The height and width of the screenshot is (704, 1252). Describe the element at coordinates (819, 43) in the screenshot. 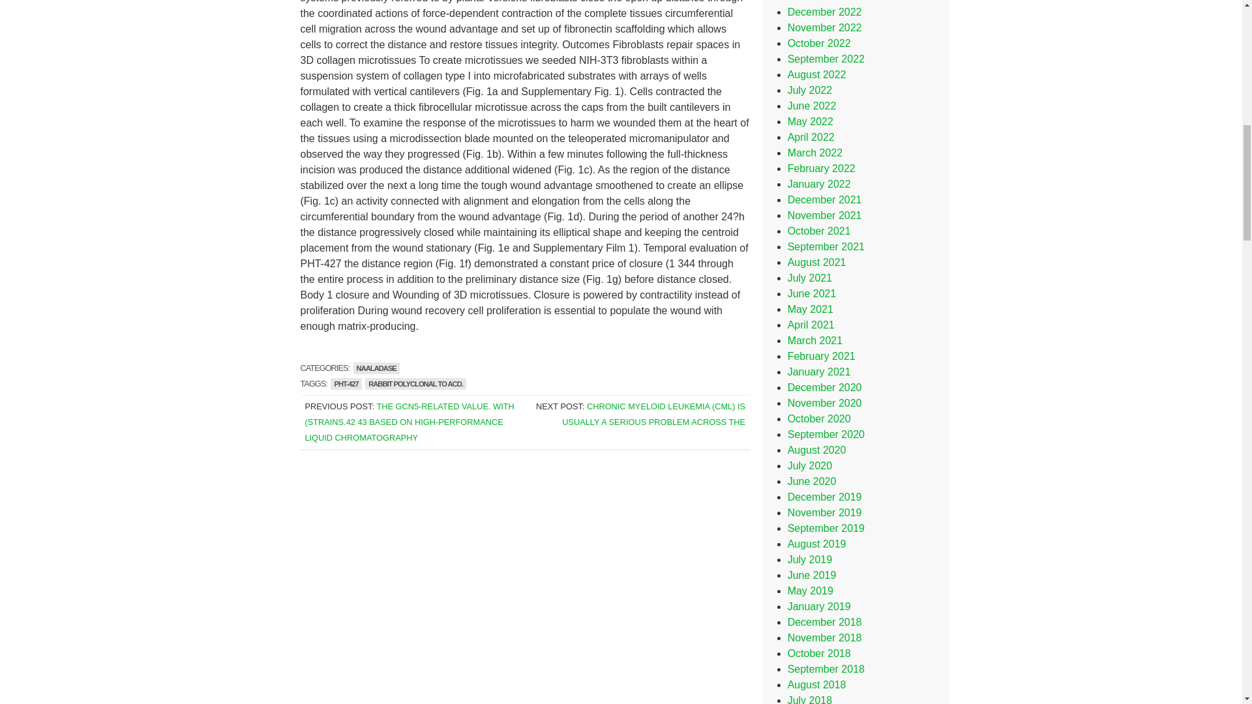

I see `October 2022` at that location.